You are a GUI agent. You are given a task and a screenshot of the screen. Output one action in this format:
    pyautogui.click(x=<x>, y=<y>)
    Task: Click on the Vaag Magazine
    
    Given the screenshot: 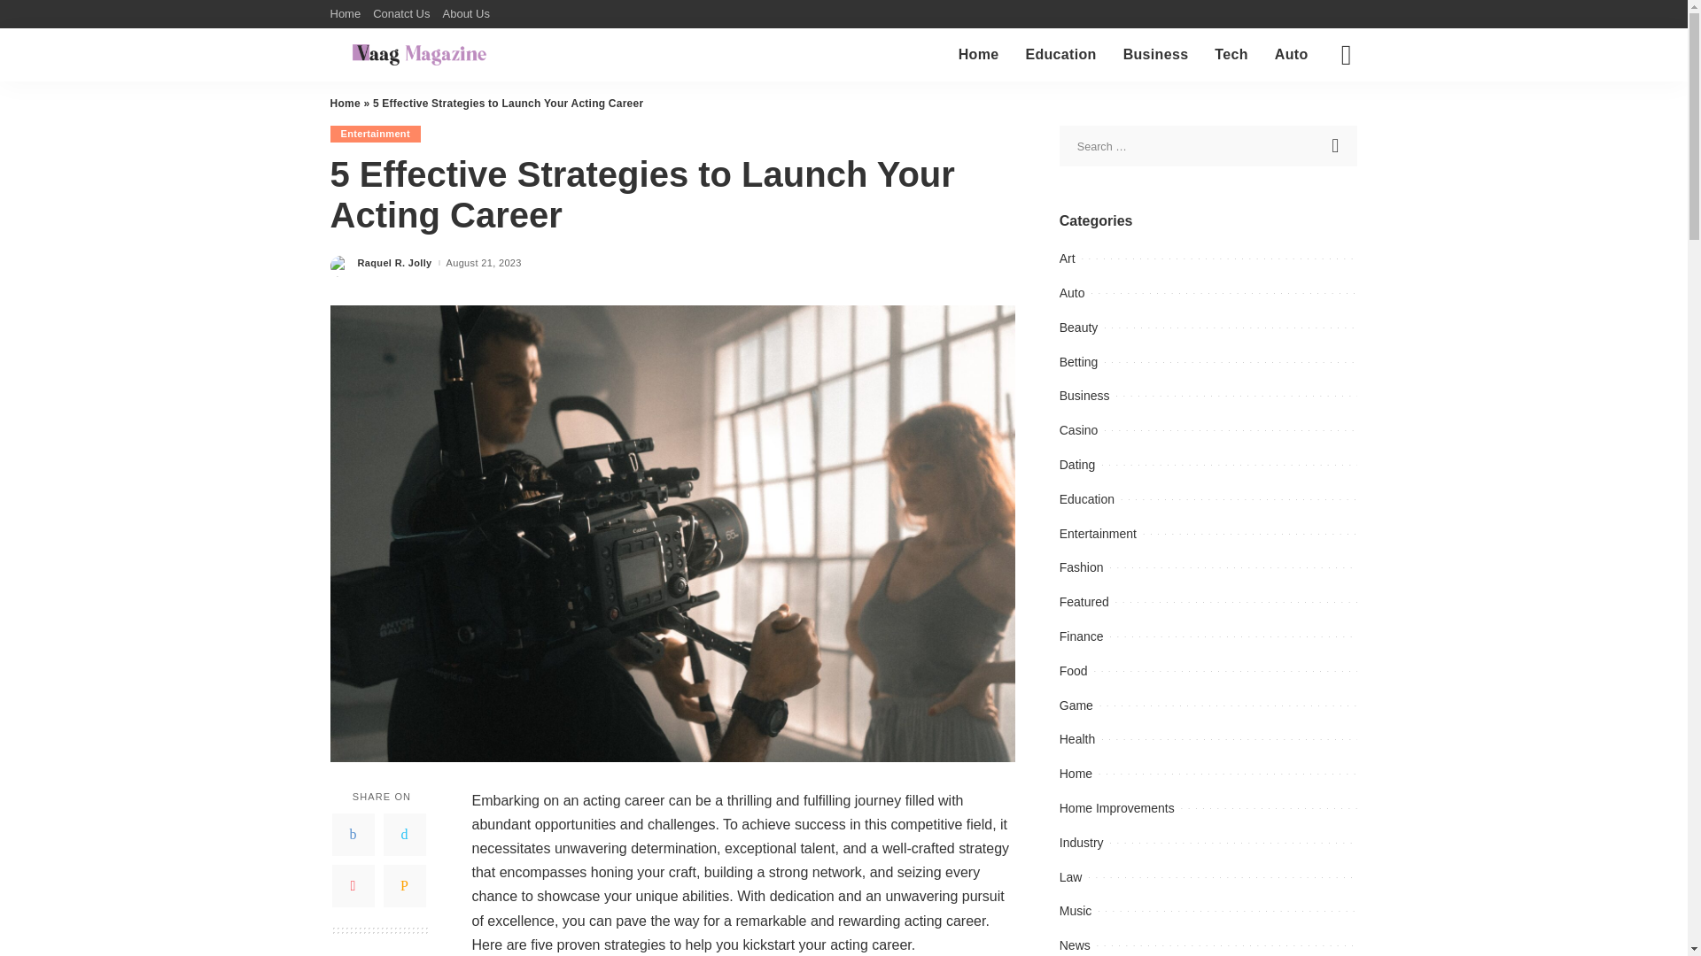 What is the action you would take?
    pyautogui.click(x=419, y=55)
    